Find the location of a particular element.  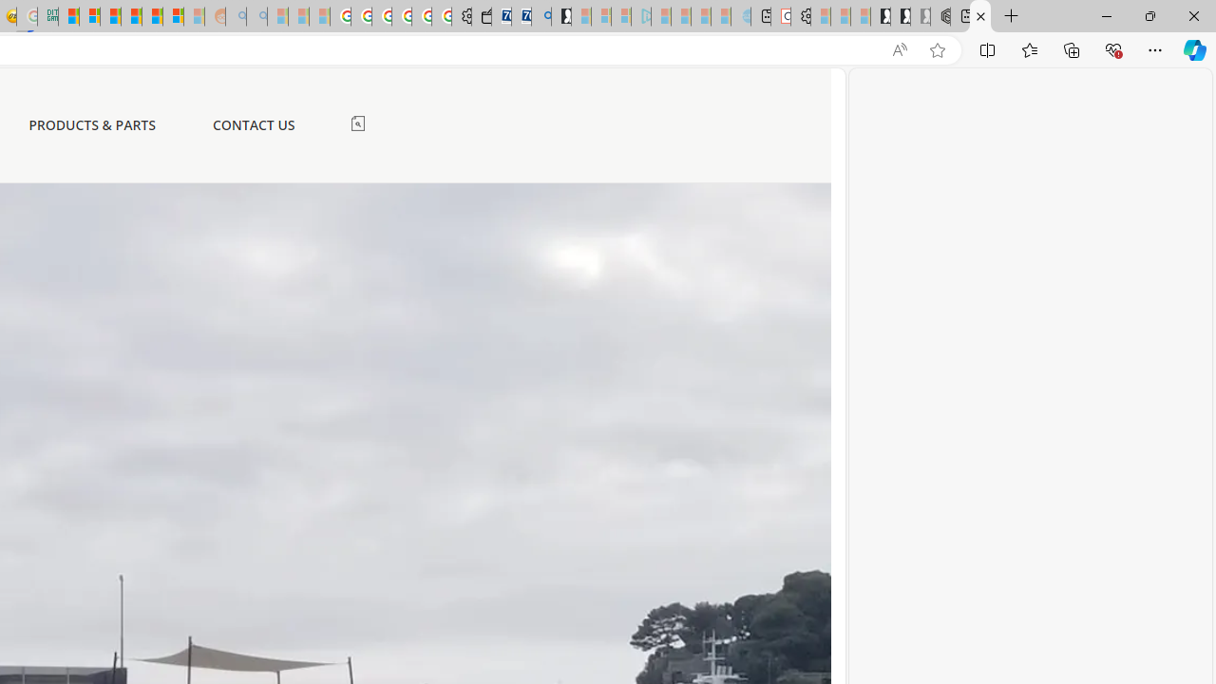

PRODUCTS & PARTS is located at coordinates (92, 125).